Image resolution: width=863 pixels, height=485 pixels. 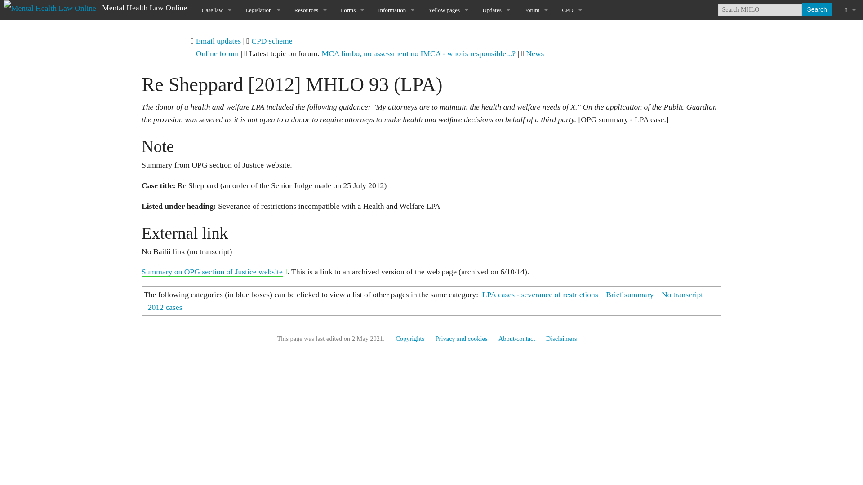 I want to click on Contact:Mental Health Tribunal, so click(x=396, y=111).